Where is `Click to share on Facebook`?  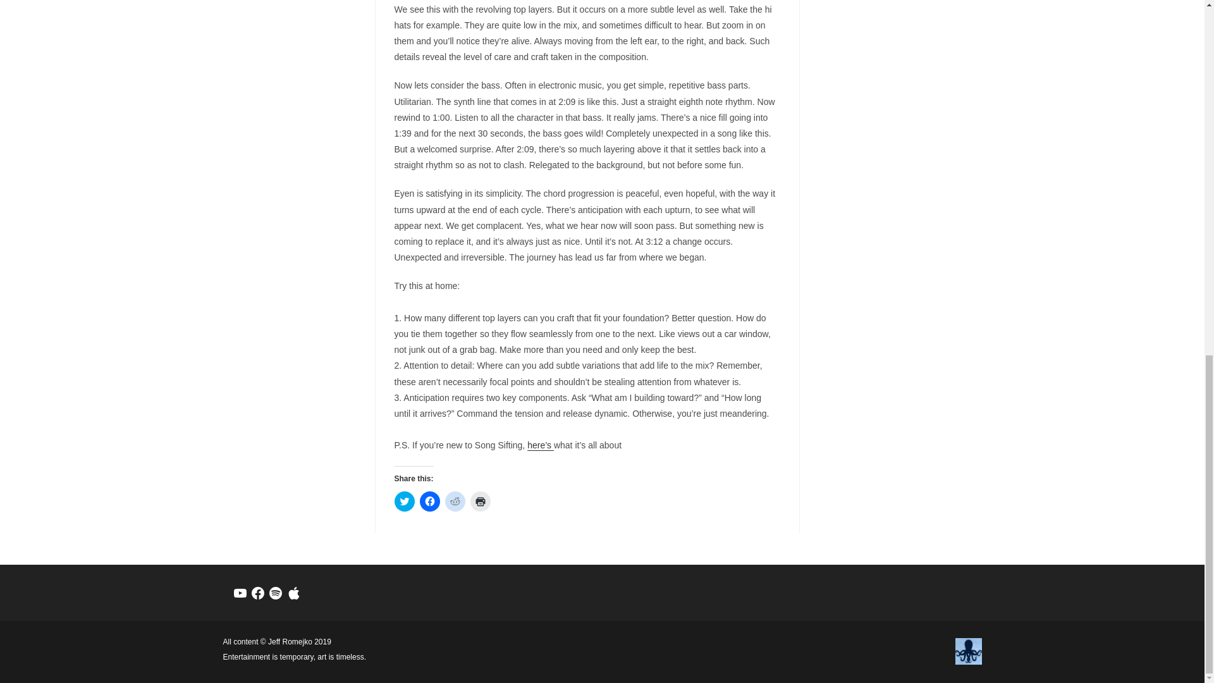 Click to share on Facebook is located at coordinates (430, 501).